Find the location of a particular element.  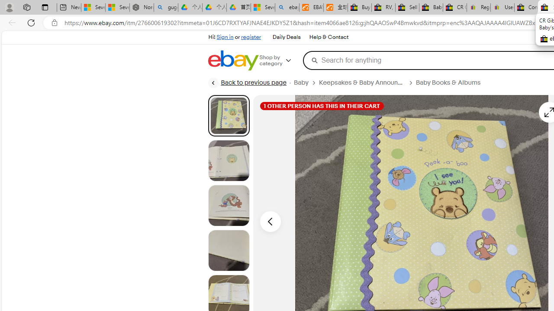

Sign in is located at coordinates (225, 37).